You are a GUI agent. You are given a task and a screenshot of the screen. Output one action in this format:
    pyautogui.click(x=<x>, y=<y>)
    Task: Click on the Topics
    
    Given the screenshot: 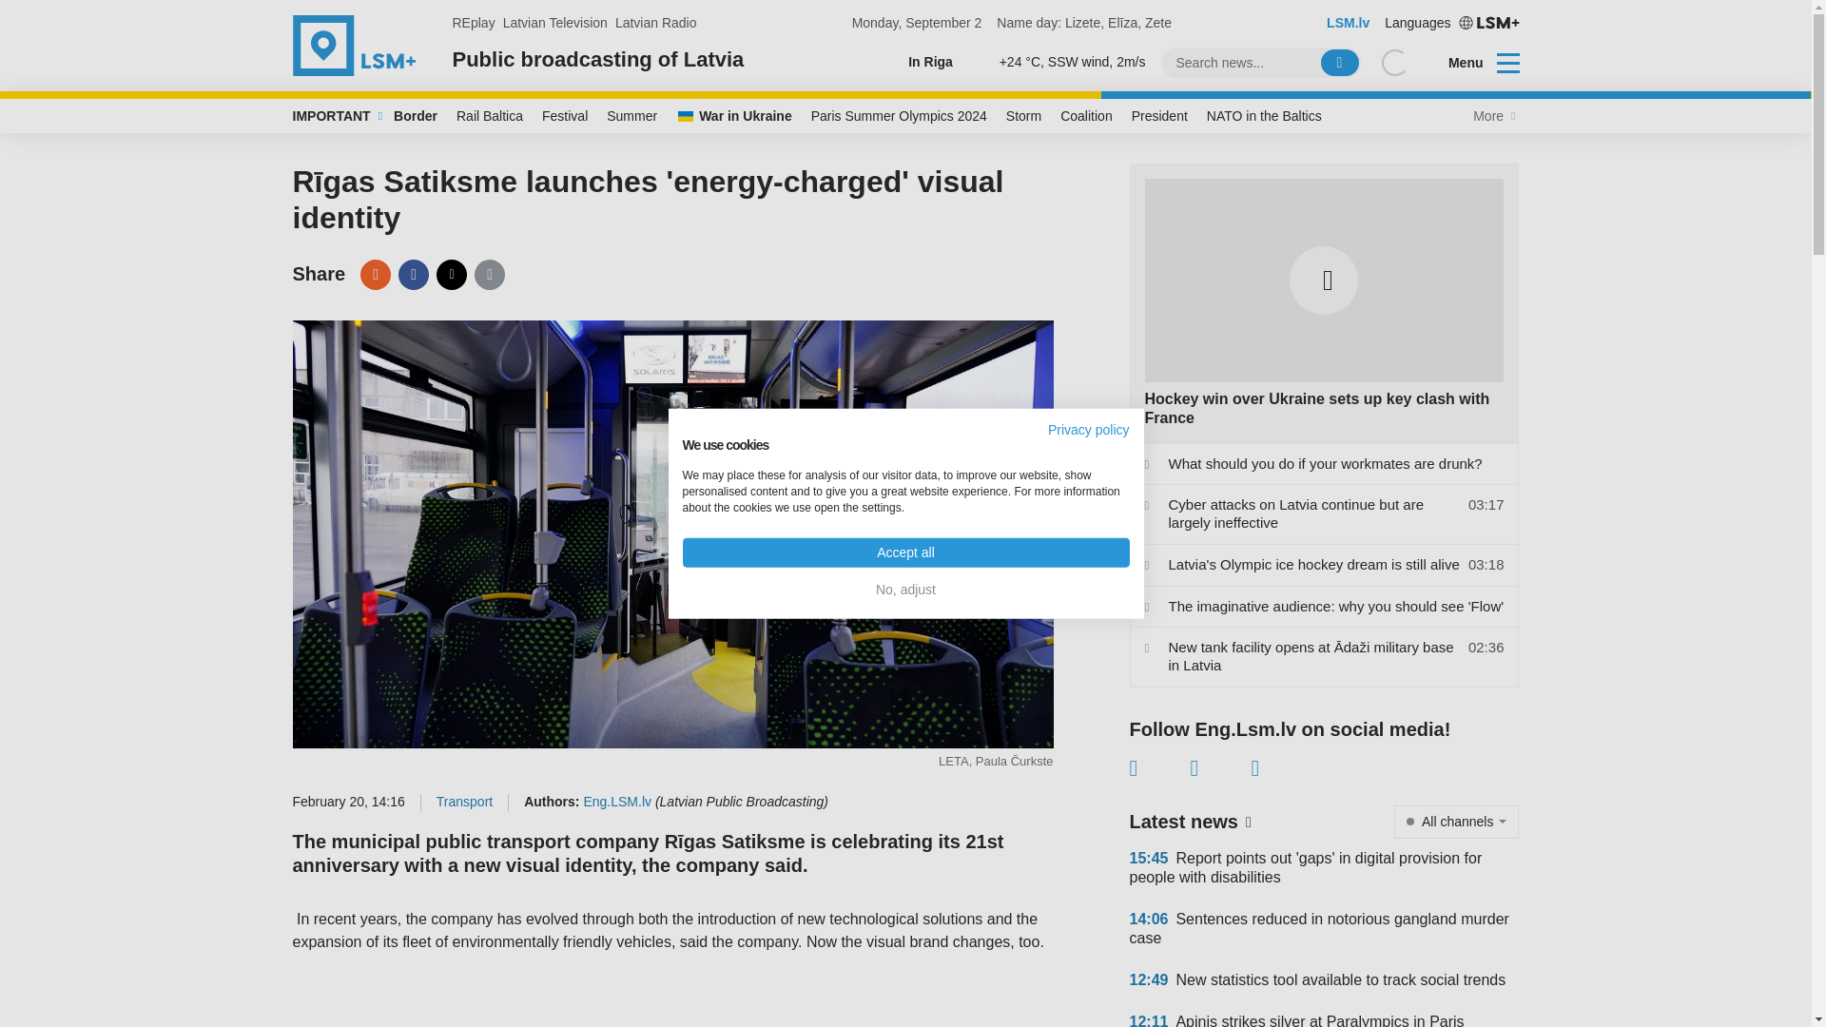 What is the action you would take?
    pyautogui.click(x=1508, y=61)
    